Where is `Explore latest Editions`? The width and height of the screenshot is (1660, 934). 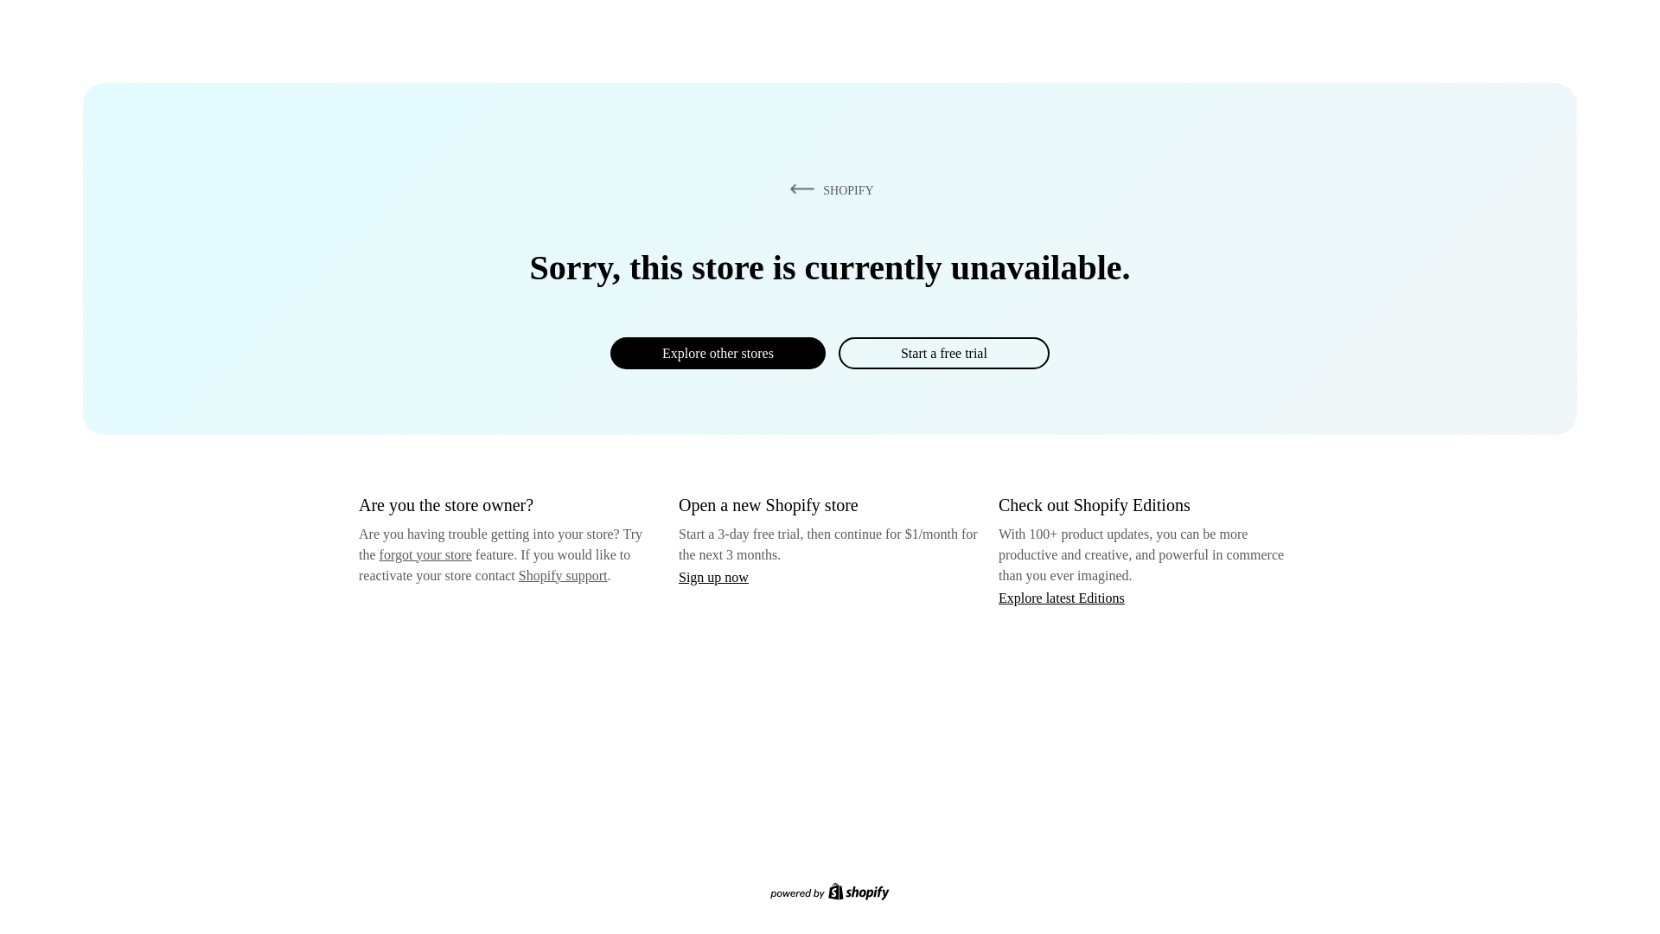 Explore latest Editions is located at coordinates (1062, 597).